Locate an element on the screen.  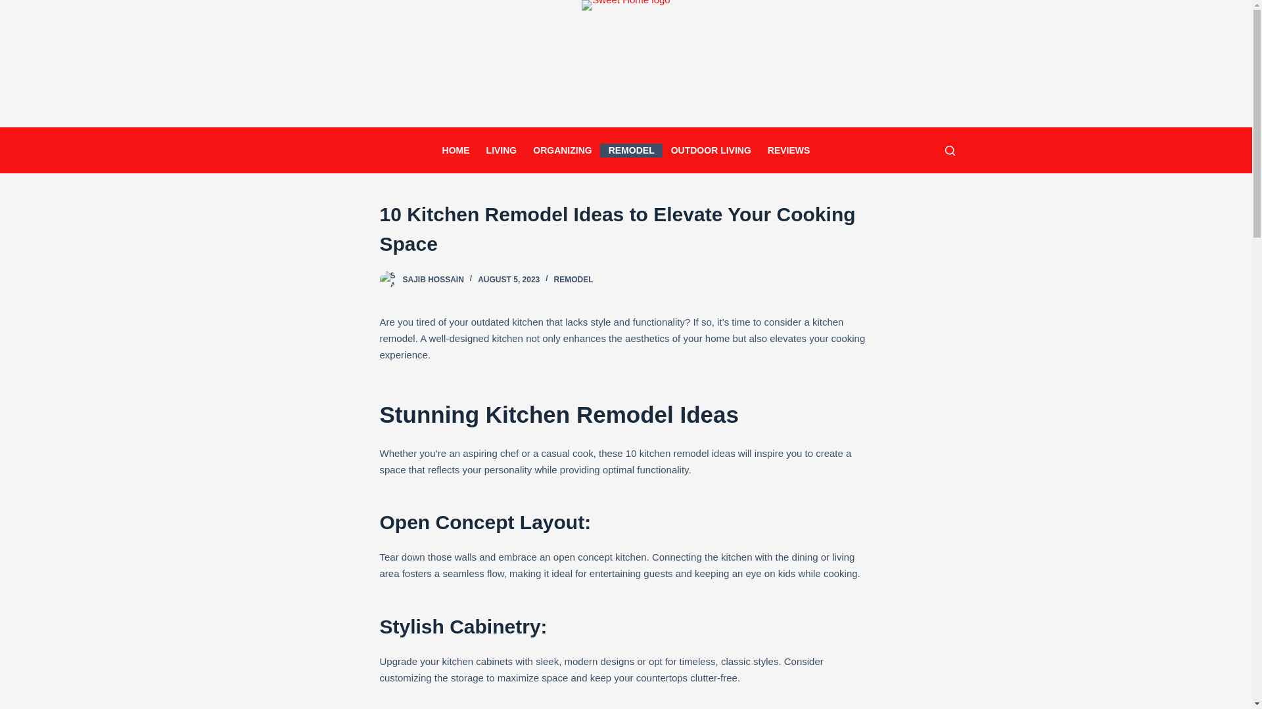
LIVING is located at coordinates (501, 150).